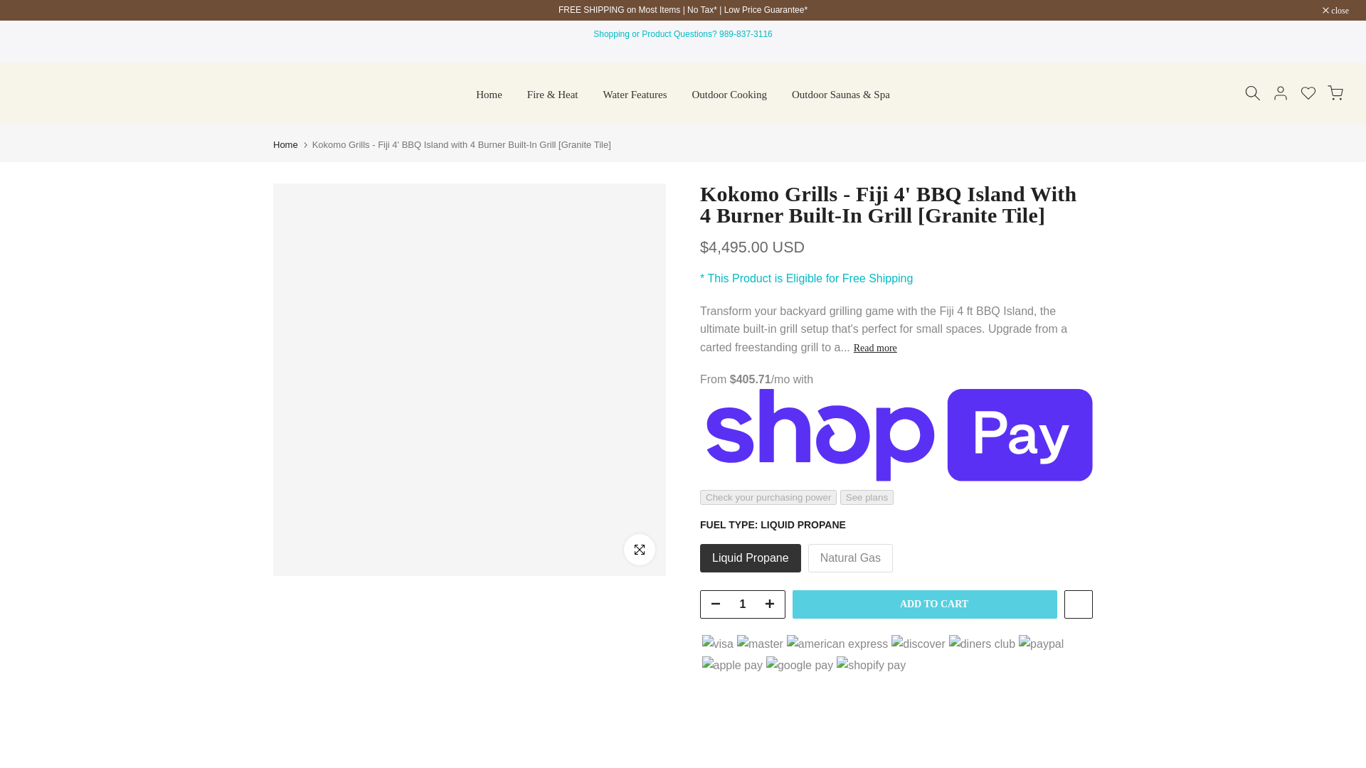  Describe the element at coordinates (1335, 10) in the screenshot. I see `close` at that location.